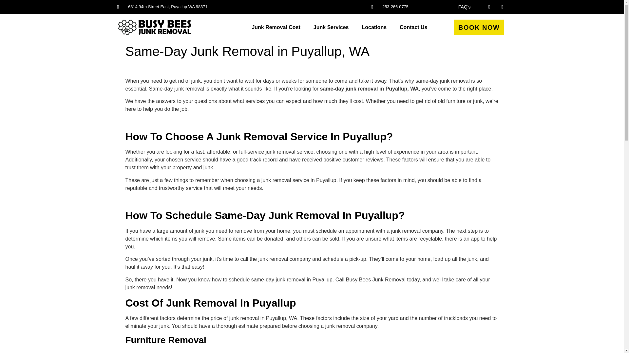 The image size is (629, 353). What do you see at coordinates (465, 7) in the screenshot?
I see `FAQ's` at bounding box center [465, 7].